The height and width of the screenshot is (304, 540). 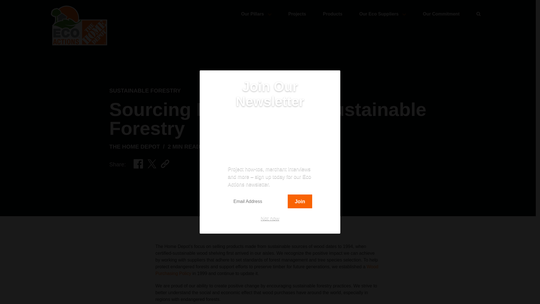 I want to click on Products, so click(x=332, y=14).